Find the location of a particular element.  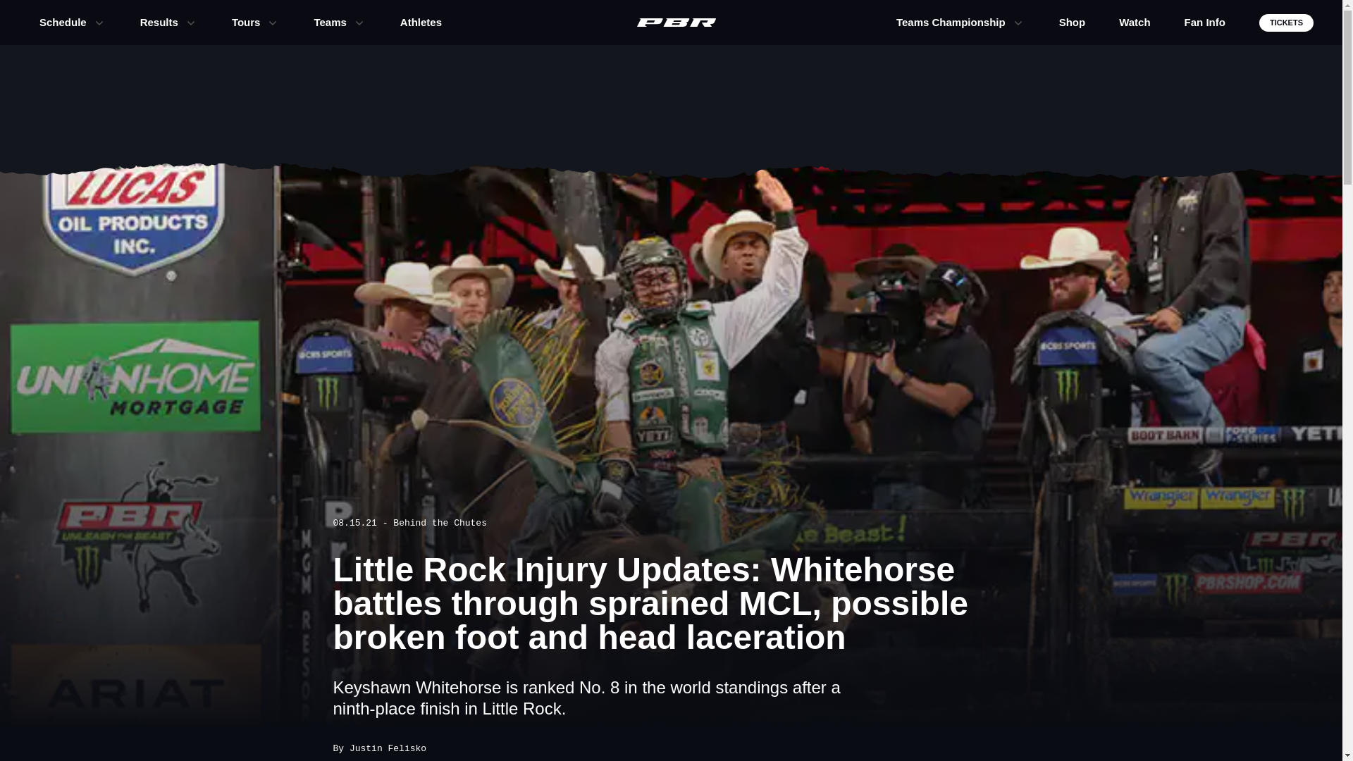

TICKETS is located at coordinates (1287, 23).